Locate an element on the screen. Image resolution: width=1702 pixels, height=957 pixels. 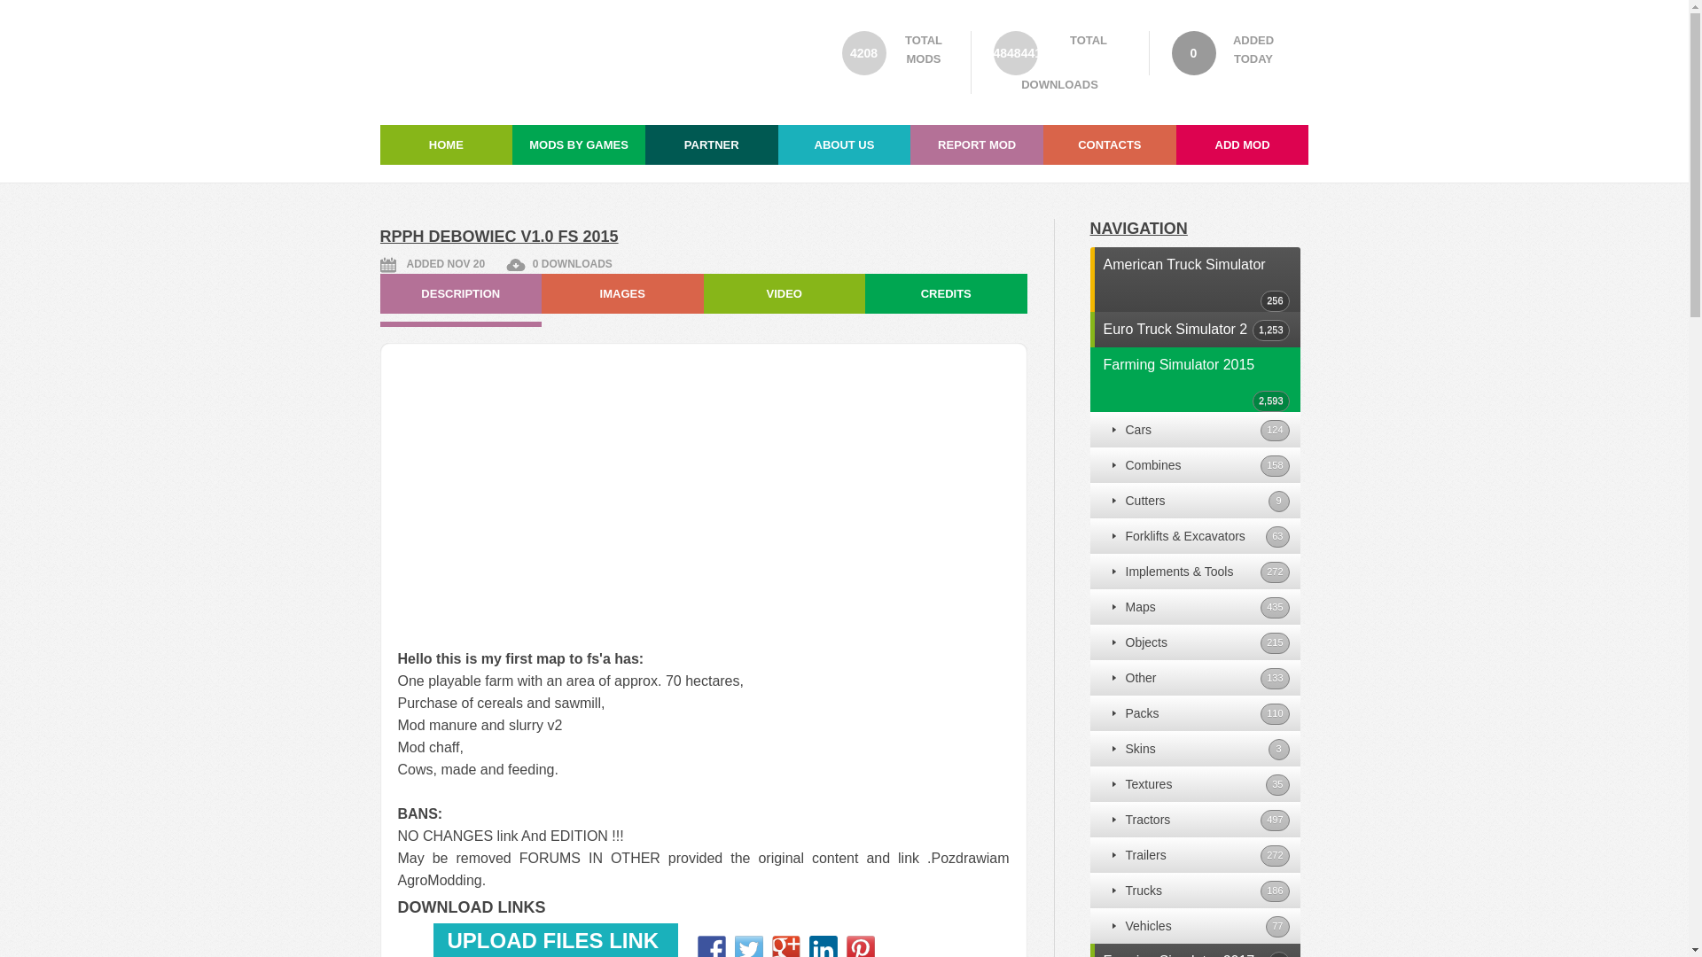
ADD MOD is located at coordinates (1242, 144).